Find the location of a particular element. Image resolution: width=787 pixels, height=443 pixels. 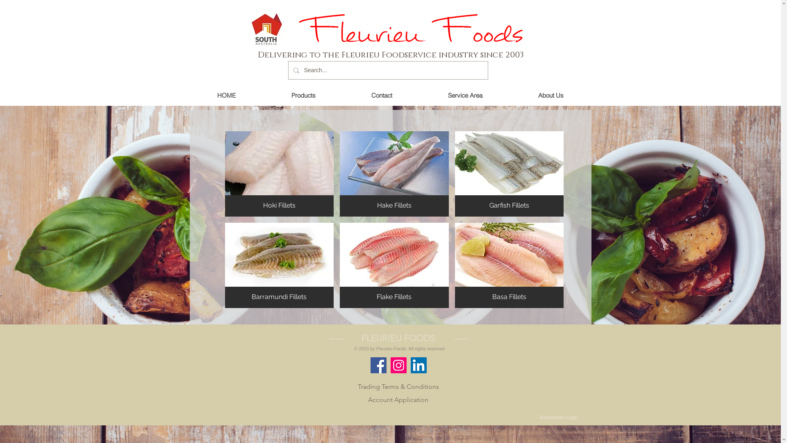

Trading Terms & Conditions is located at coordinates (398, 386).